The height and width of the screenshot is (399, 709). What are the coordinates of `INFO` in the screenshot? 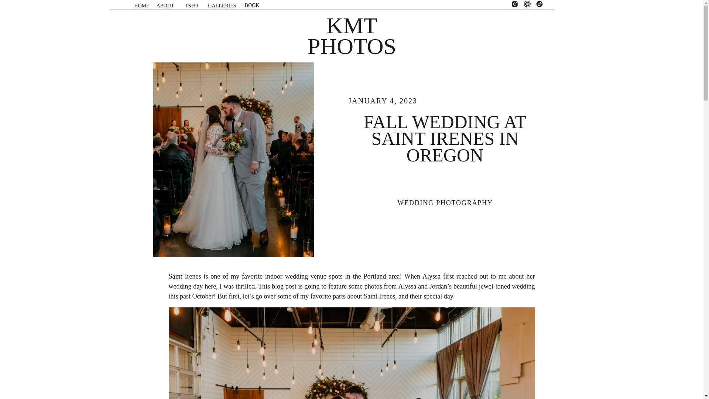 It's located at (191, 8).